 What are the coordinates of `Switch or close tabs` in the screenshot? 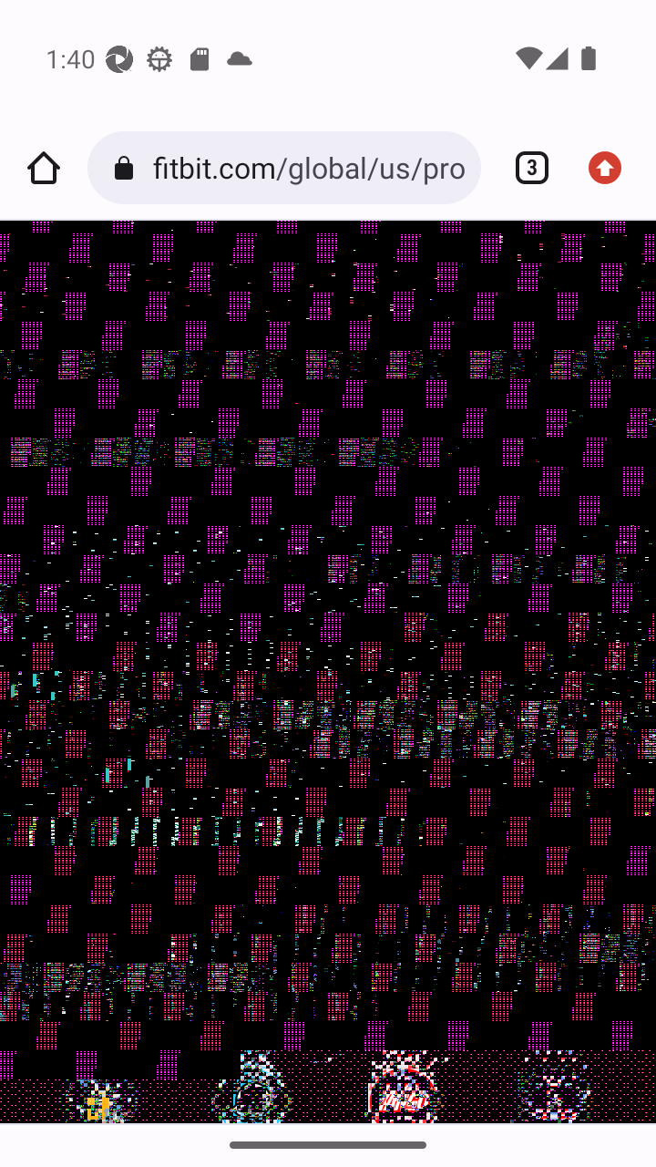 It's located at (525, 168).